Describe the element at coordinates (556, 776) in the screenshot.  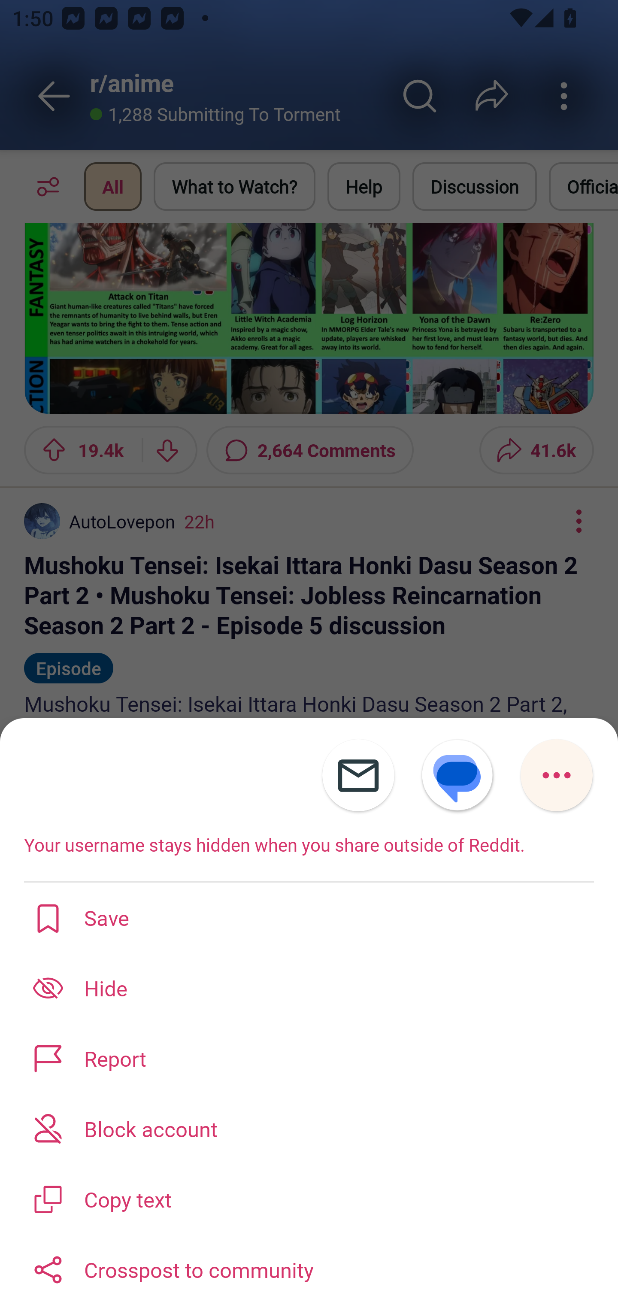
I see `More` at that location.